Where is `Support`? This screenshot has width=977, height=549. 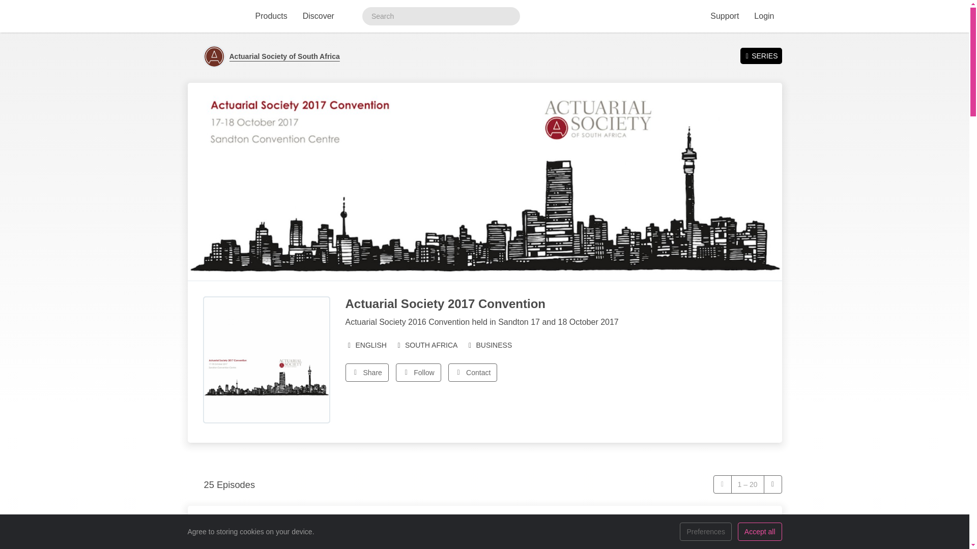 Support is located at coordinates (724, 16).